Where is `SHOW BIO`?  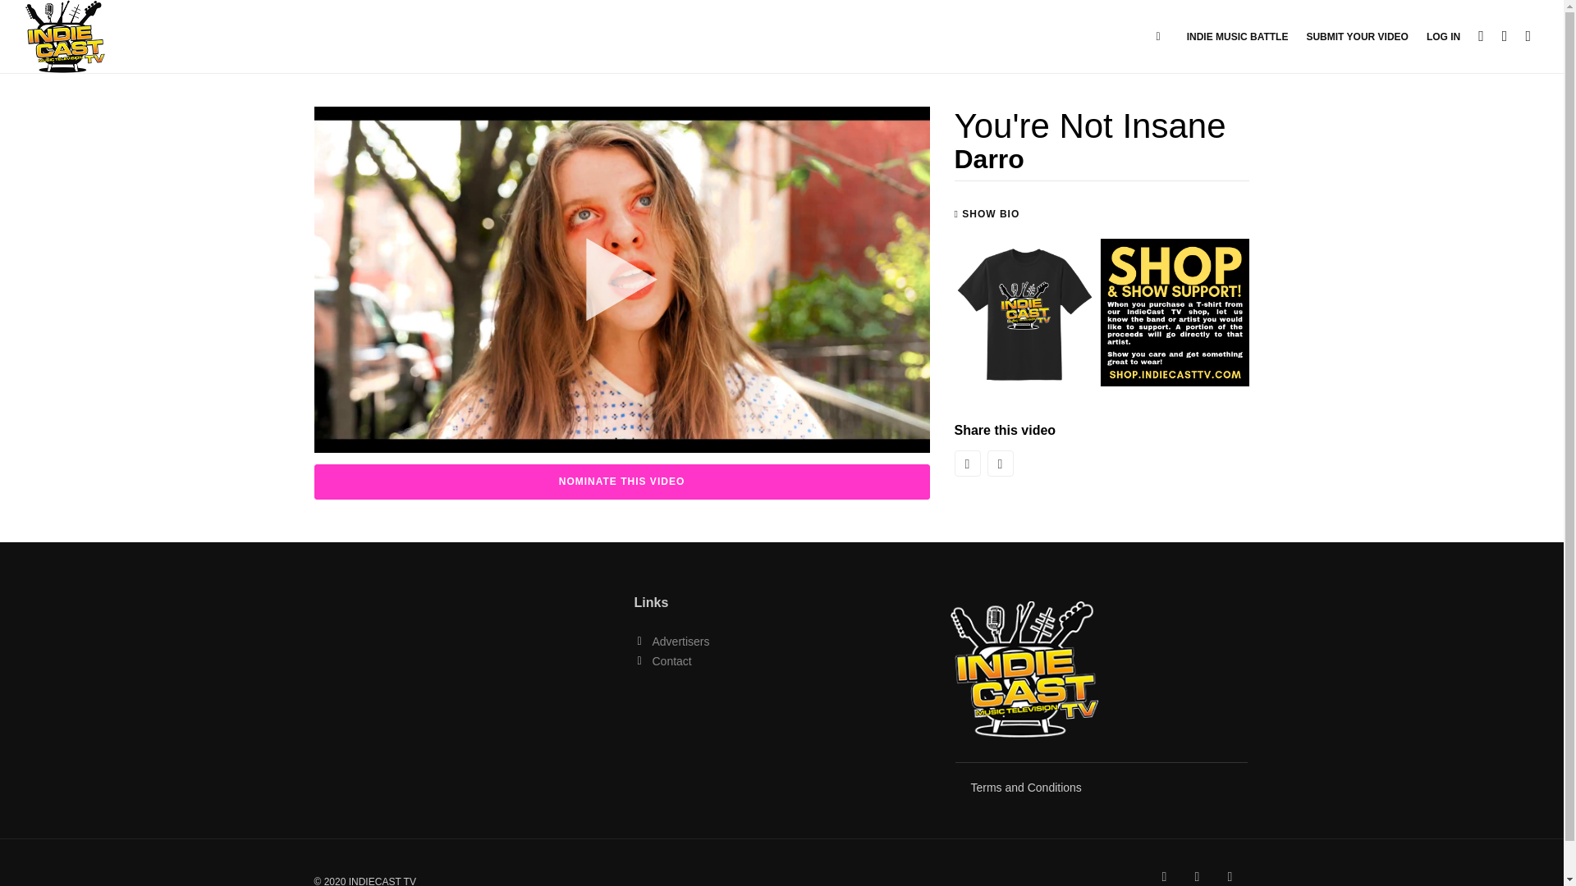 SHOW BIO is located at coordinates (987, 213).